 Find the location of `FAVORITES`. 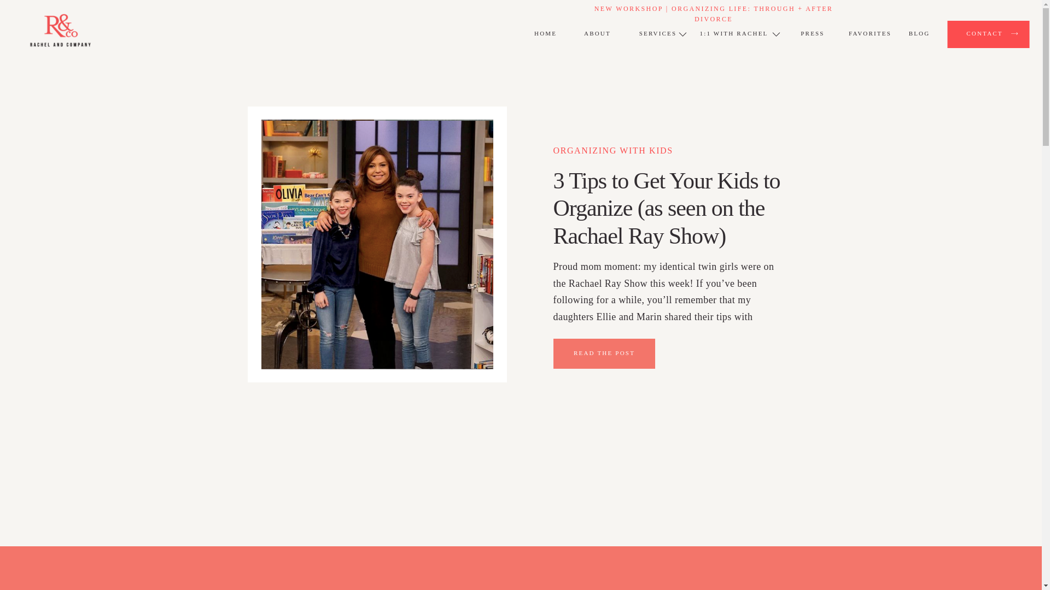

FAVORITES is located at coordinates (870, 35).